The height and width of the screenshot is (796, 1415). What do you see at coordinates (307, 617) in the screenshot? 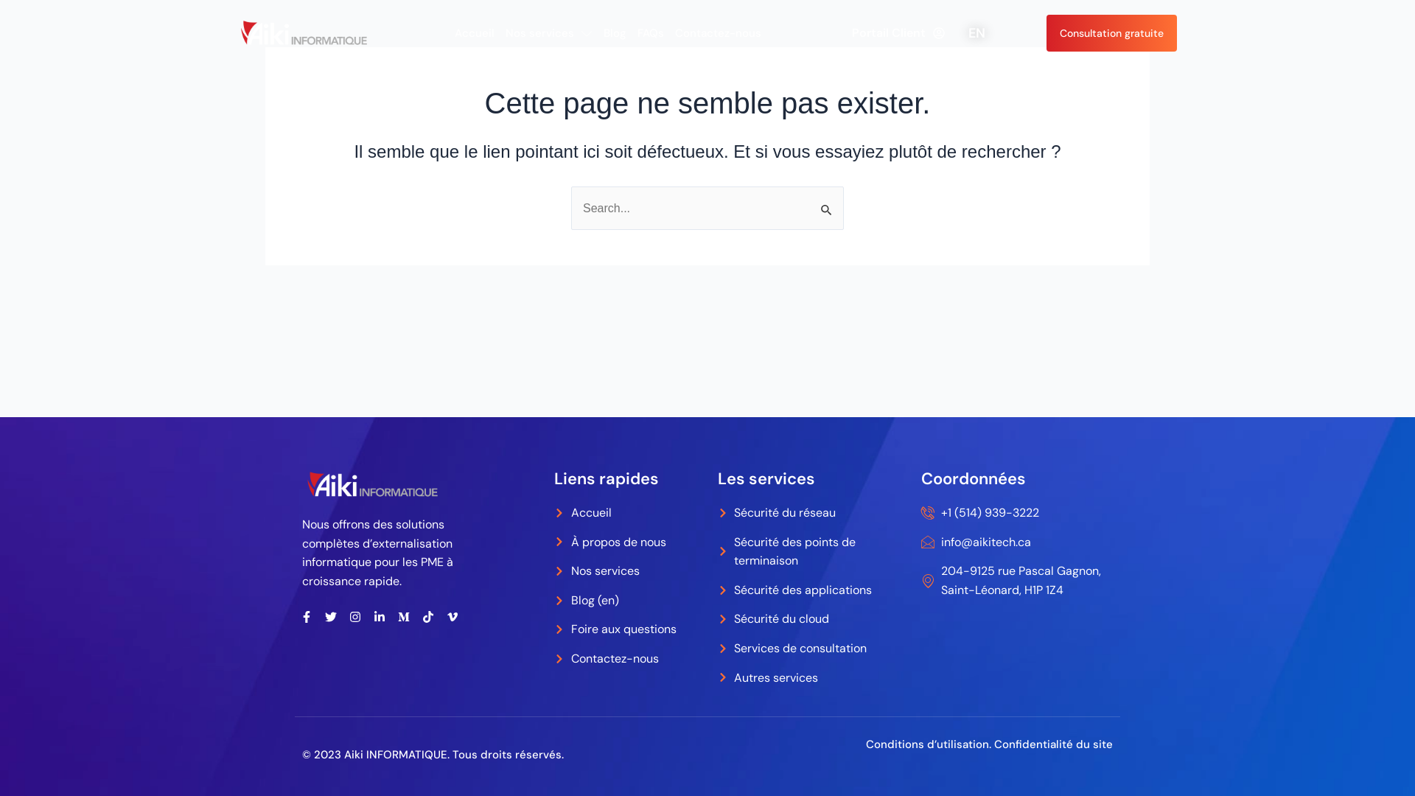
I see `Facebook-f` at bounding box center [307, 617].